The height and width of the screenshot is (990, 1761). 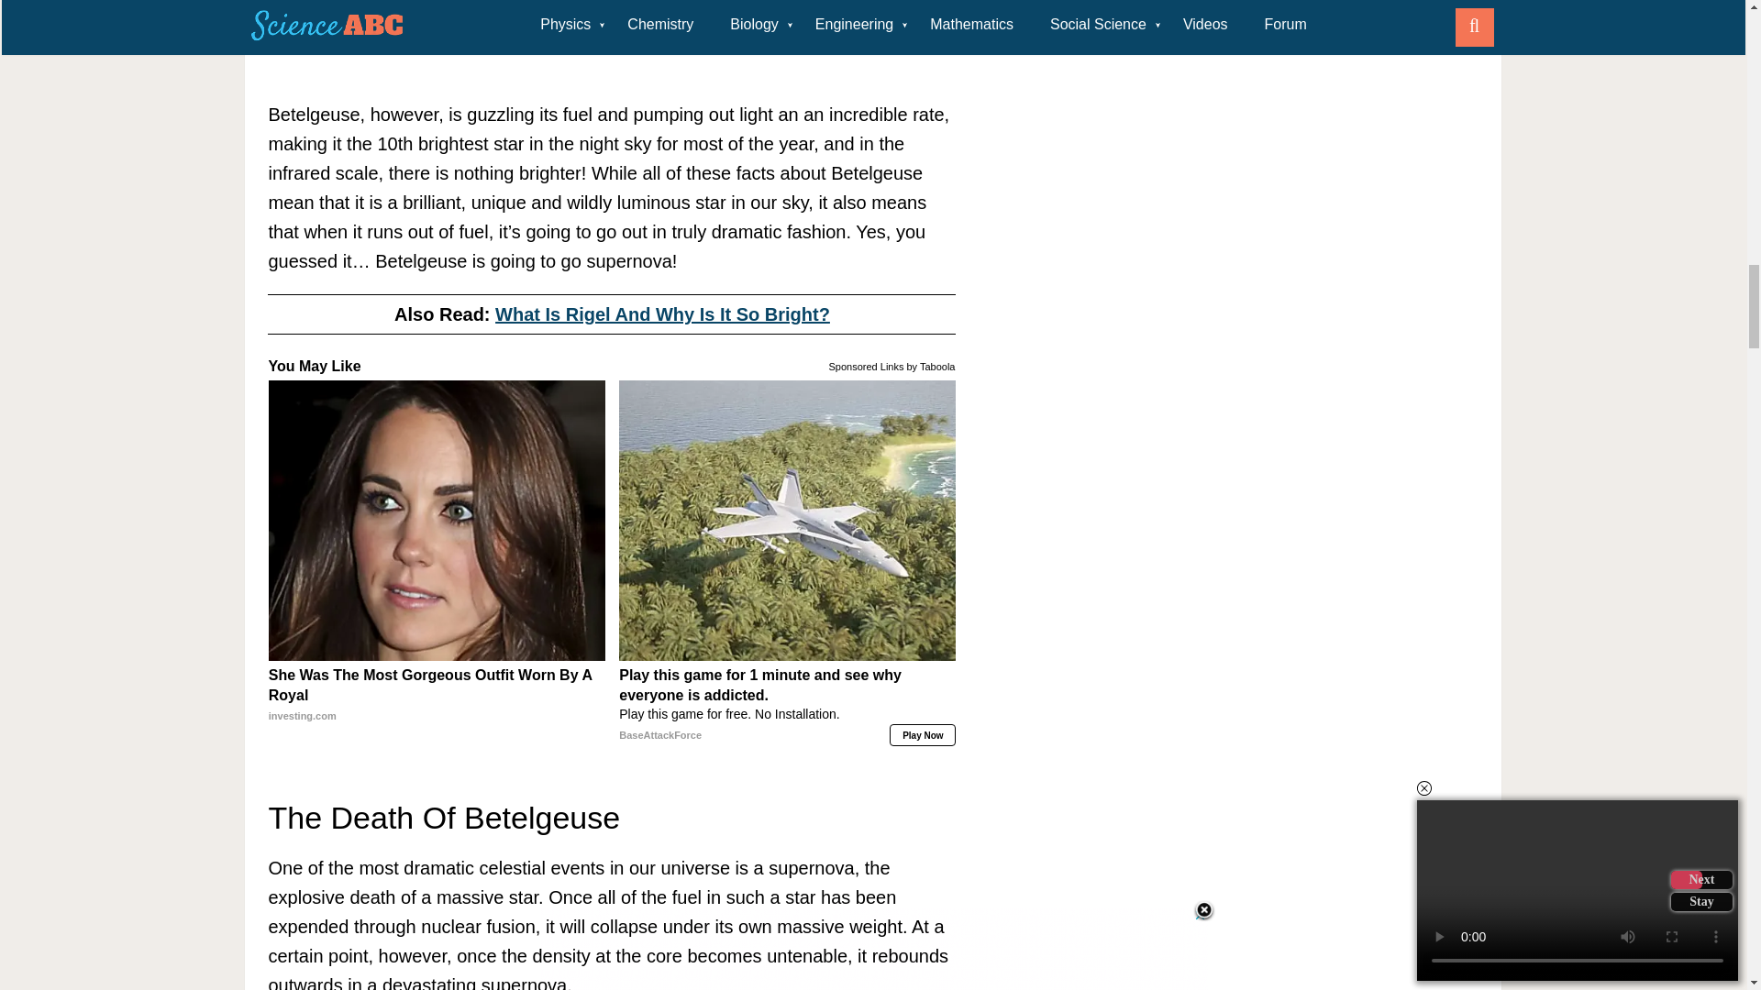 I want to click on She Was The Most Gorgeous Outfit Worn By A Royal, so click(x=437, y=521).